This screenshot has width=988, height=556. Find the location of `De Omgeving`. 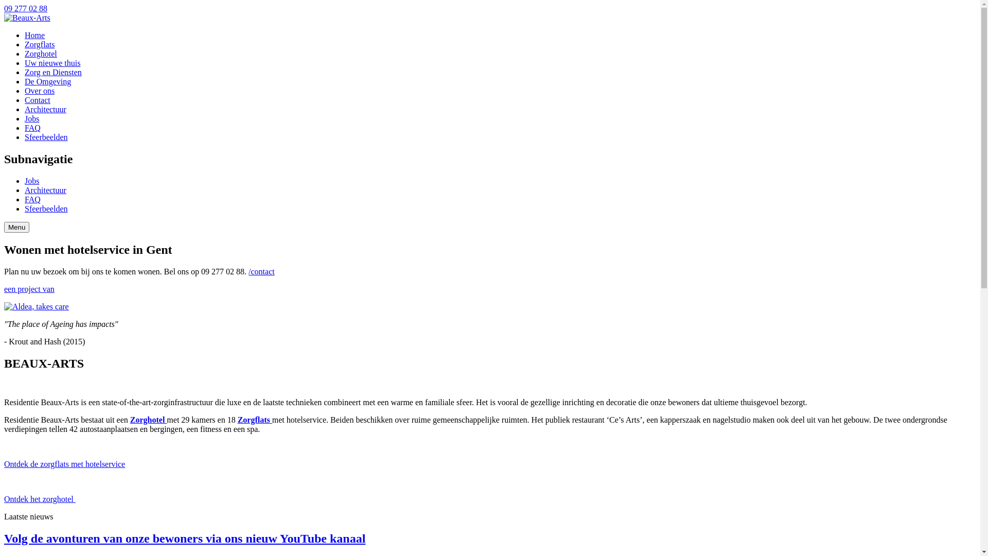

De Omgeving is located at coordinates (48, 81).